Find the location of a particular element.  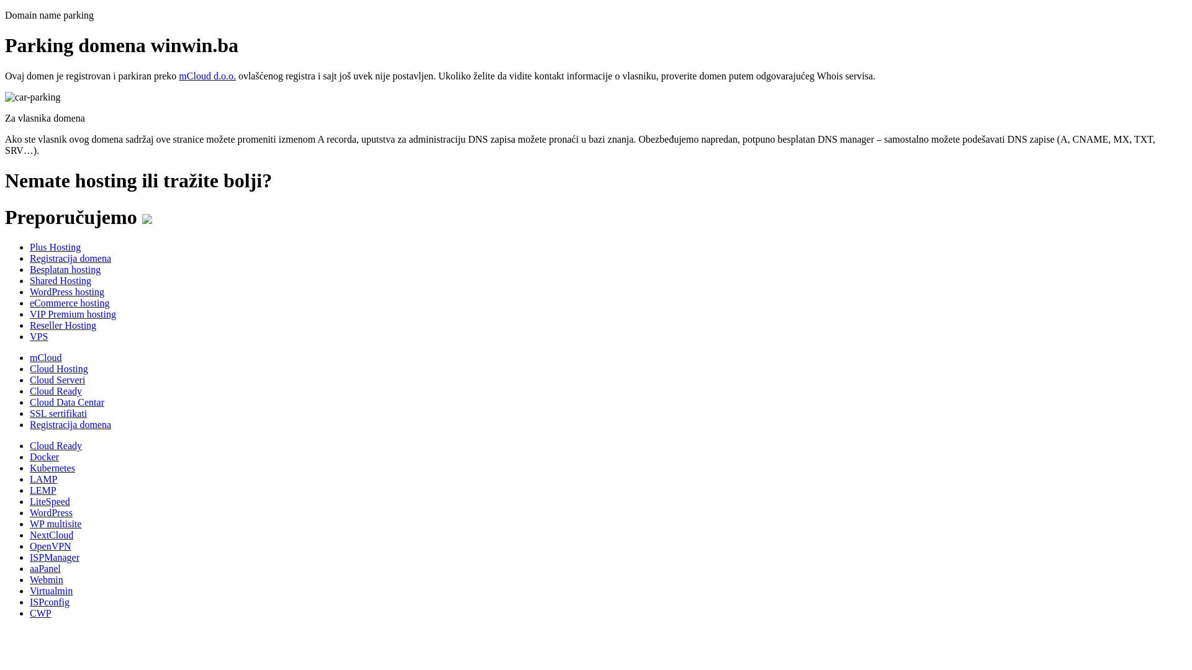

CWP is located at coordinates (41, 613).